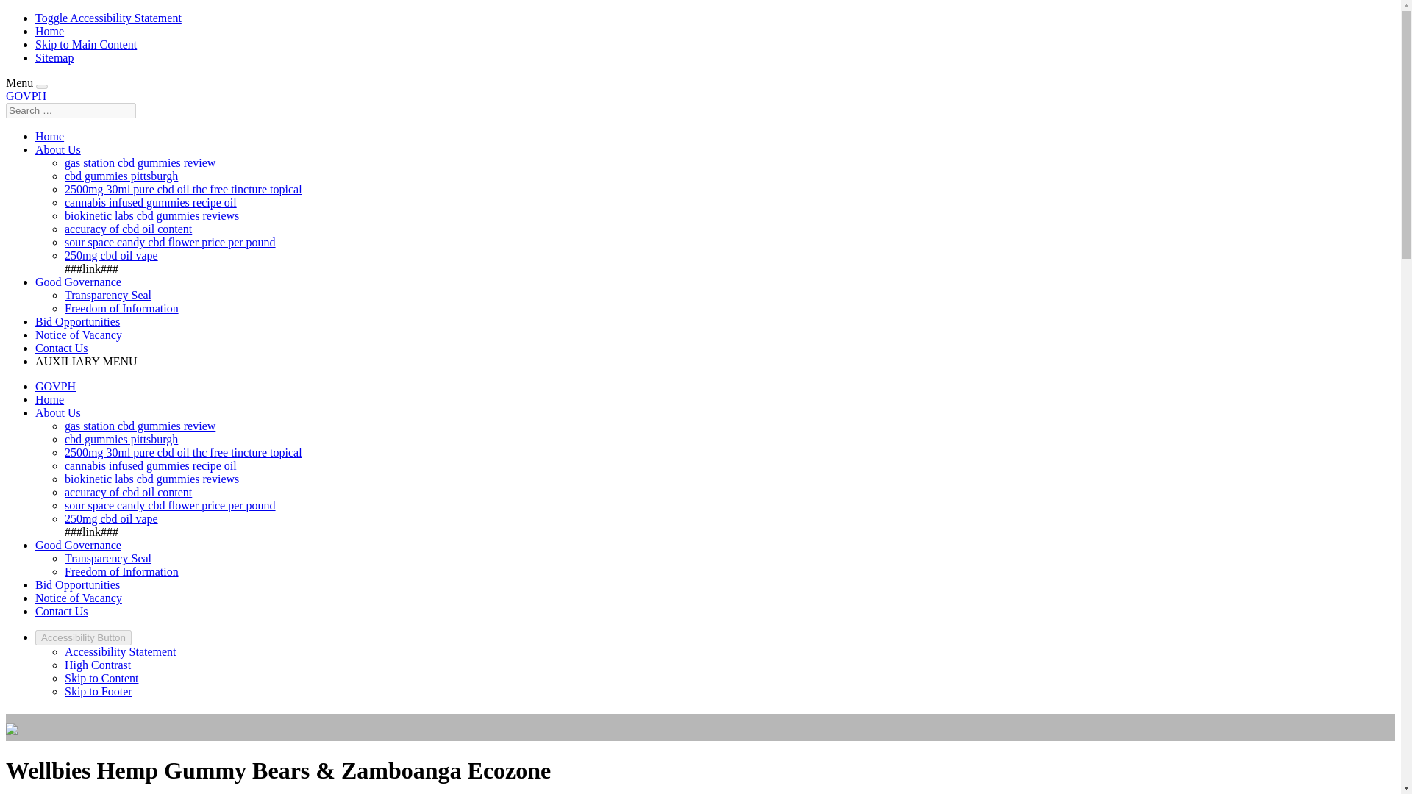 This screenshot has width=1412, height=794. What do you see at coordinates (78, 321) in the screenshot?
I see `Bid Opportunities` at bounding box center [78, 321].